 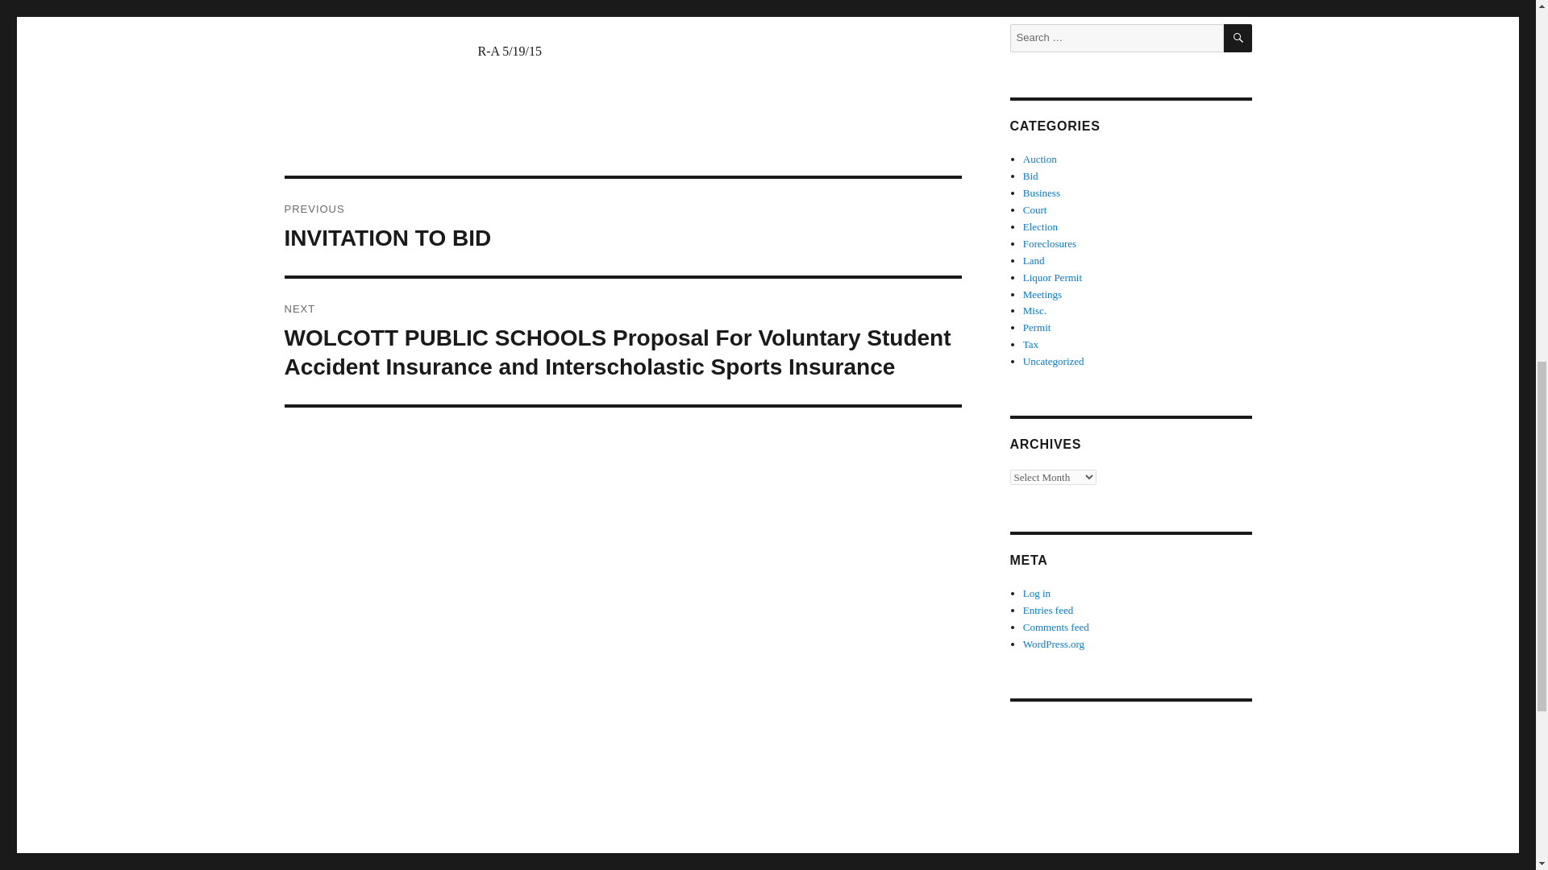 What do you see at coordinates (1030, 176) in the screenshot?
I see `SEARCH` at bounding box center [1030, 176].